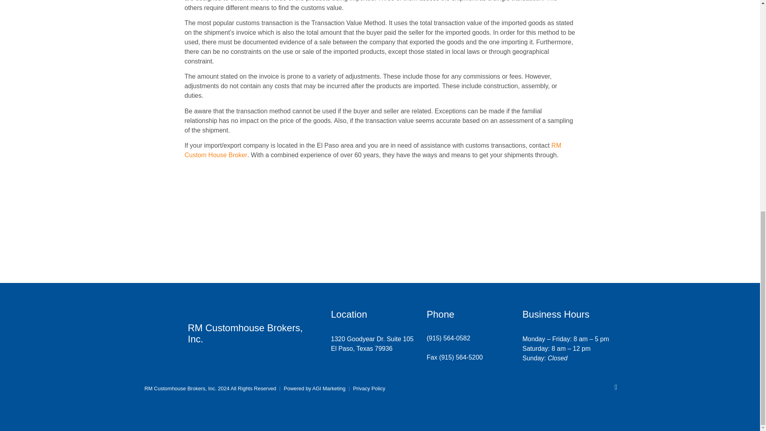  I want to click on RM Custom House Broker, so click(372, 344).